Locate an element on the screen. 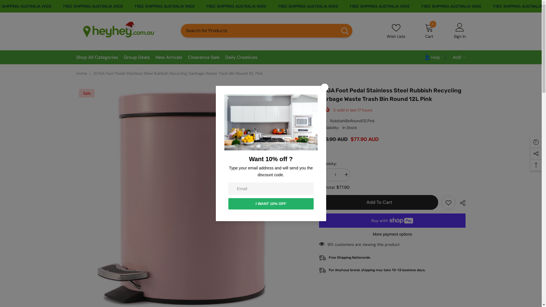 The image size is (546, 307). Help is located at coordinates (432, 57).